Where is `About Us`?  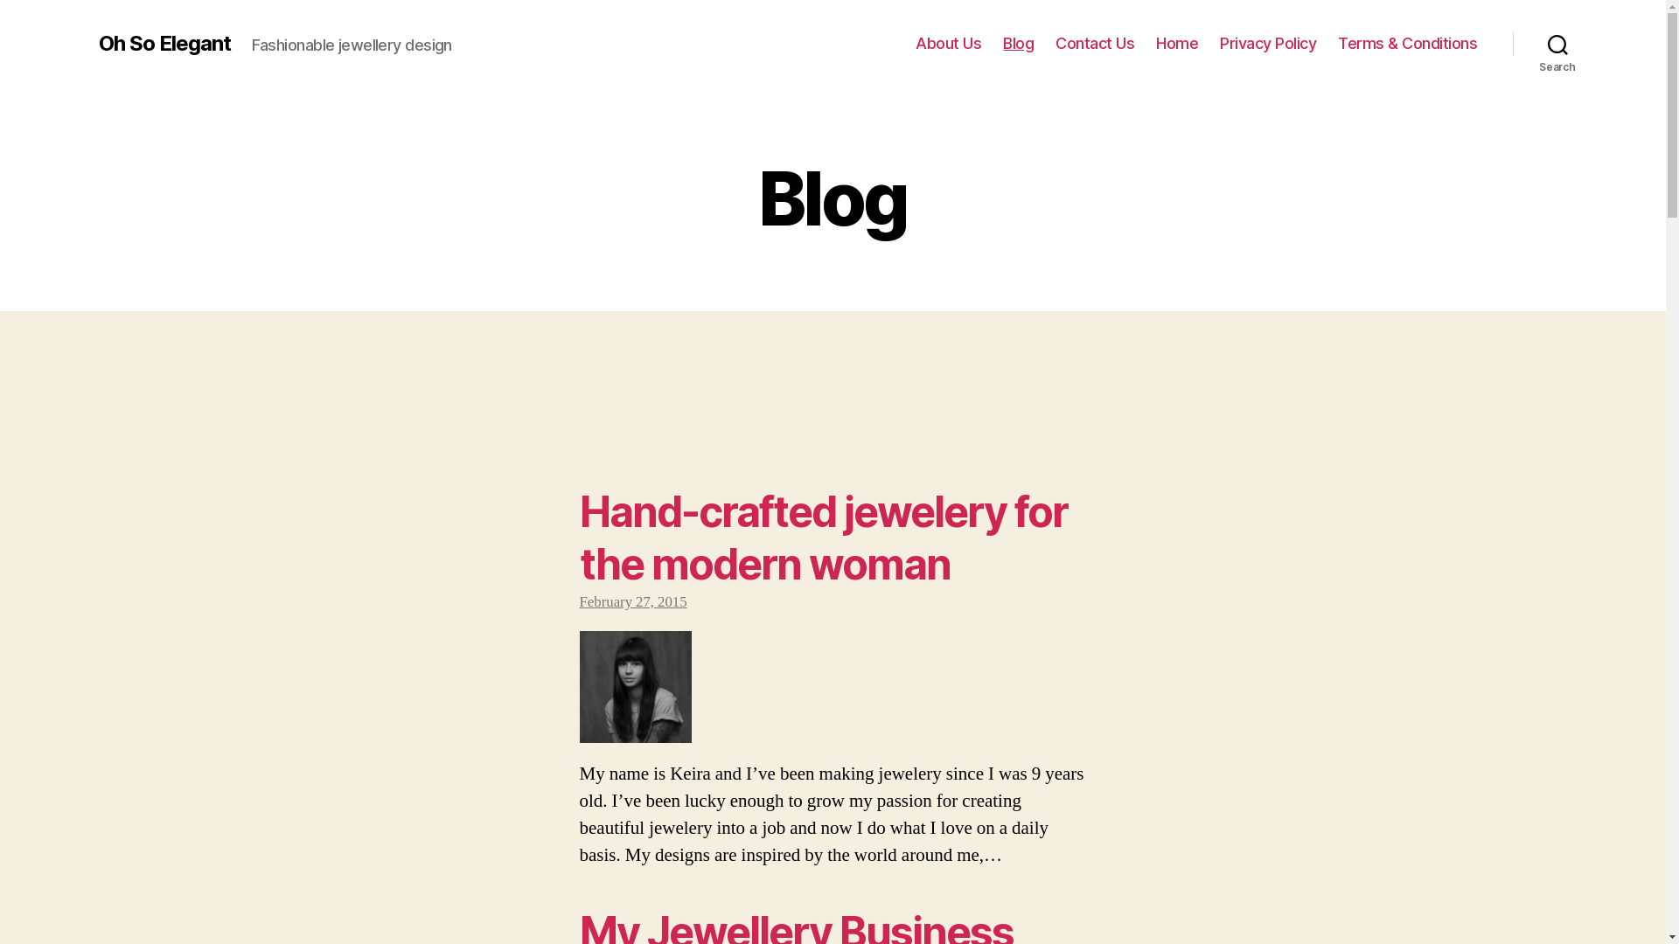 About Us is located at coordinates (948, 44).